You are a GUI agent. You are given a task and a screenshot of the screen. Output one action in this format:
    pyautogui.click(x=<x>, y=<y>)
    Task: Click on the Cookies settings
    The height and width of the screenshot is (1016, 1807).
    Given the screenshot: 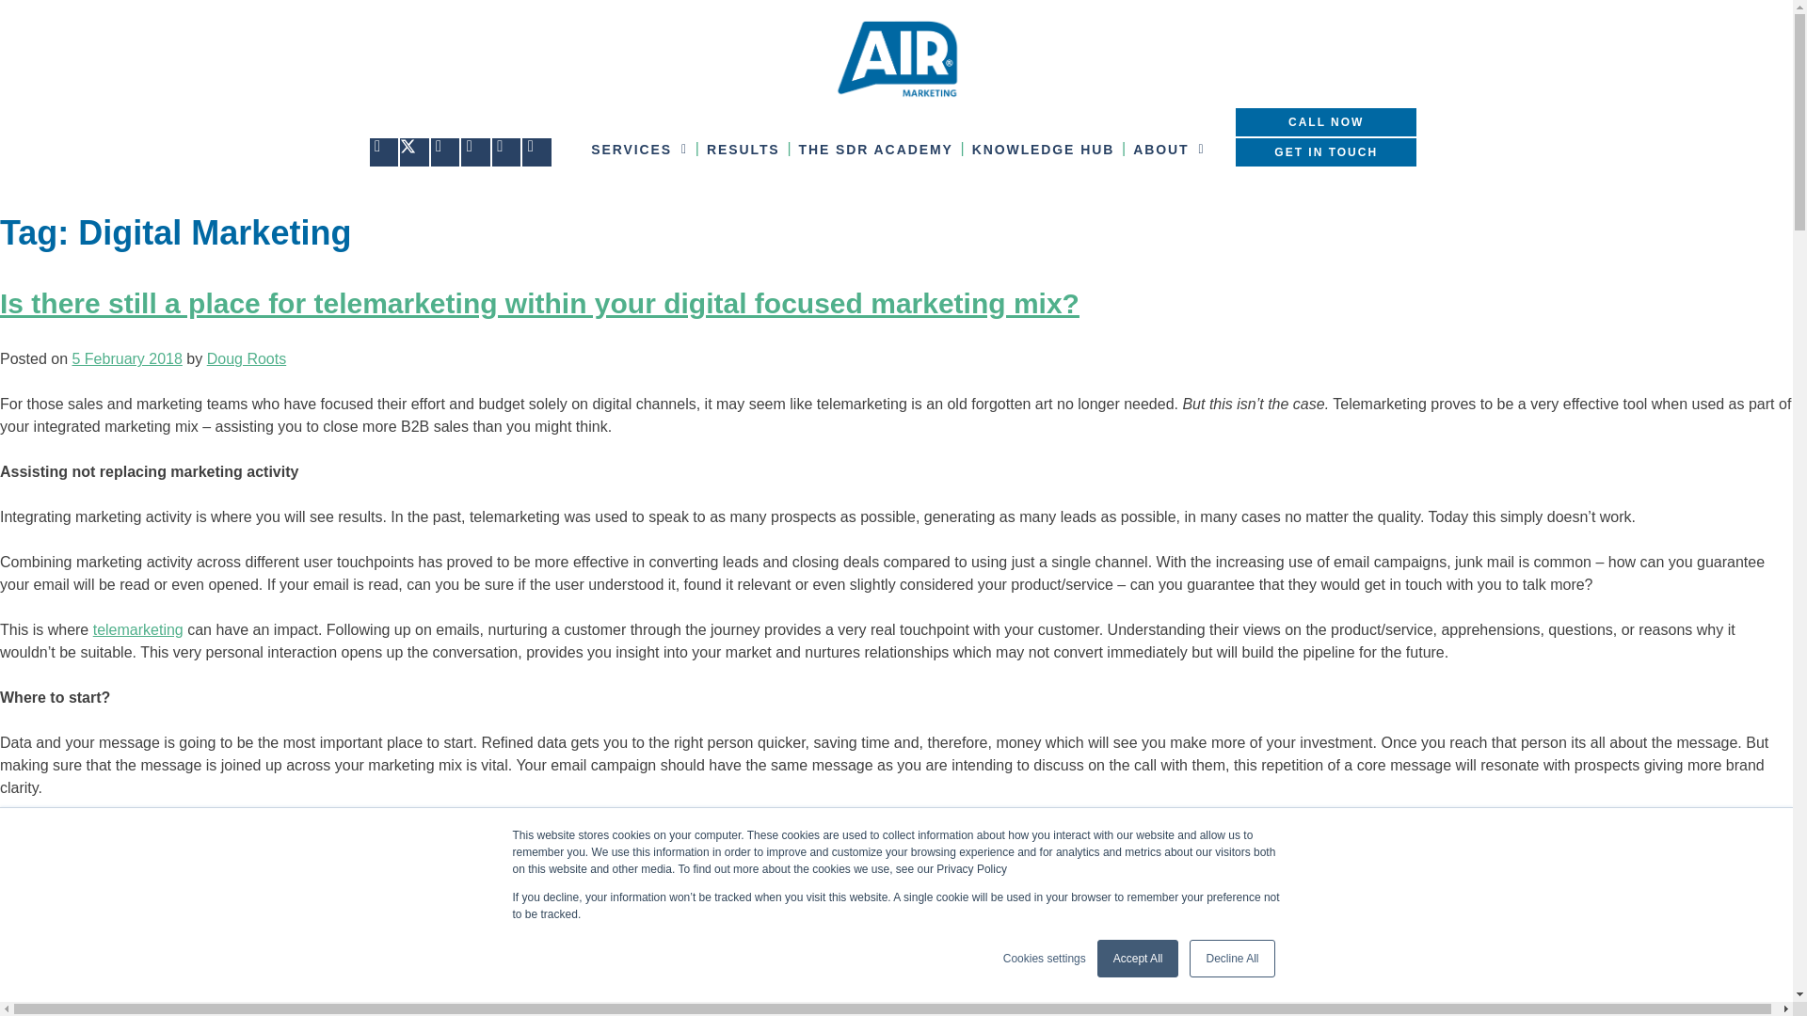 What is the action you would take?
    pyautogui.click(x=1044, y=958)
    